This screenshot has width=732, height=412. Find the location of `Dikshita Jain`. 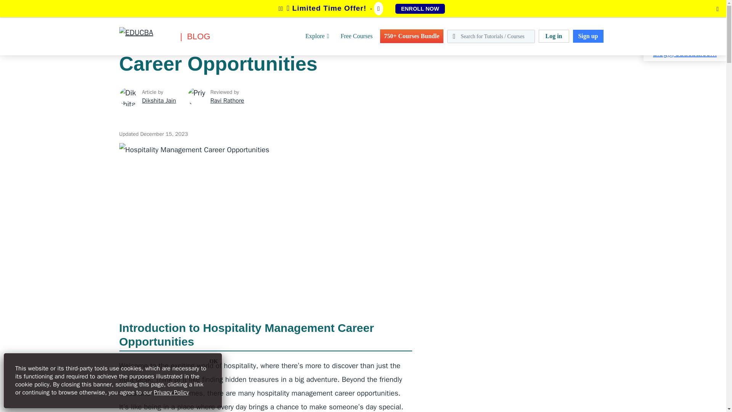

Dikshita Jain is located at coordinates (128, 97).